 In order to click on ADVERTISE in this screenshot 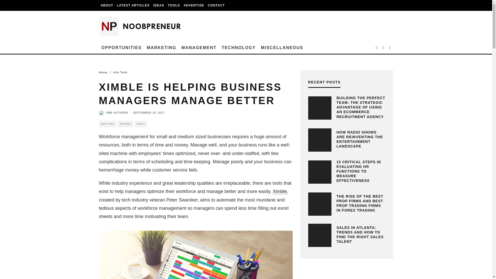, I will do `click(194, 5)`.